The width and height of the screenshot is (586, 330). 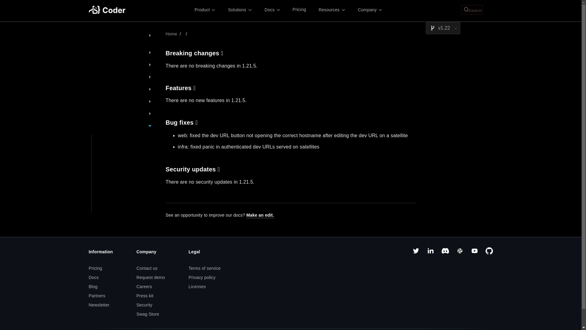 What do you see at coordinates (472, 10) in the screenshot?
I see `Search` at bounding box center [472, 10].